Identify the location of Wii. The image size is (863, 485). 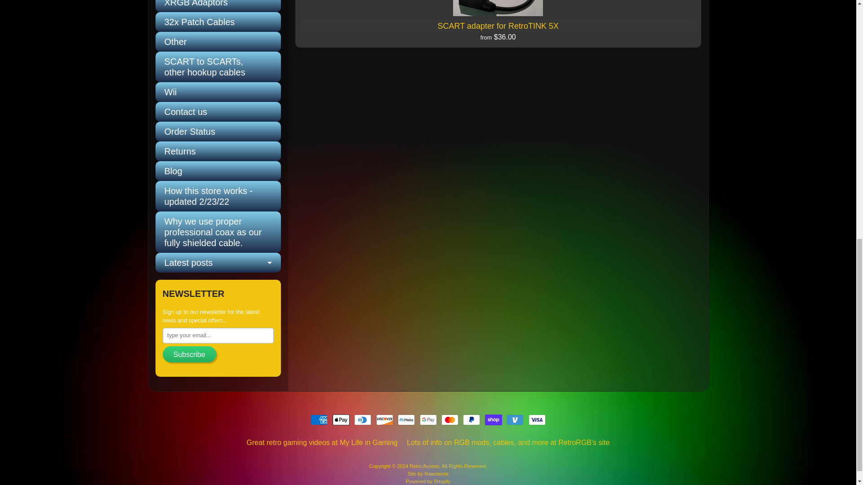
(218, 92).